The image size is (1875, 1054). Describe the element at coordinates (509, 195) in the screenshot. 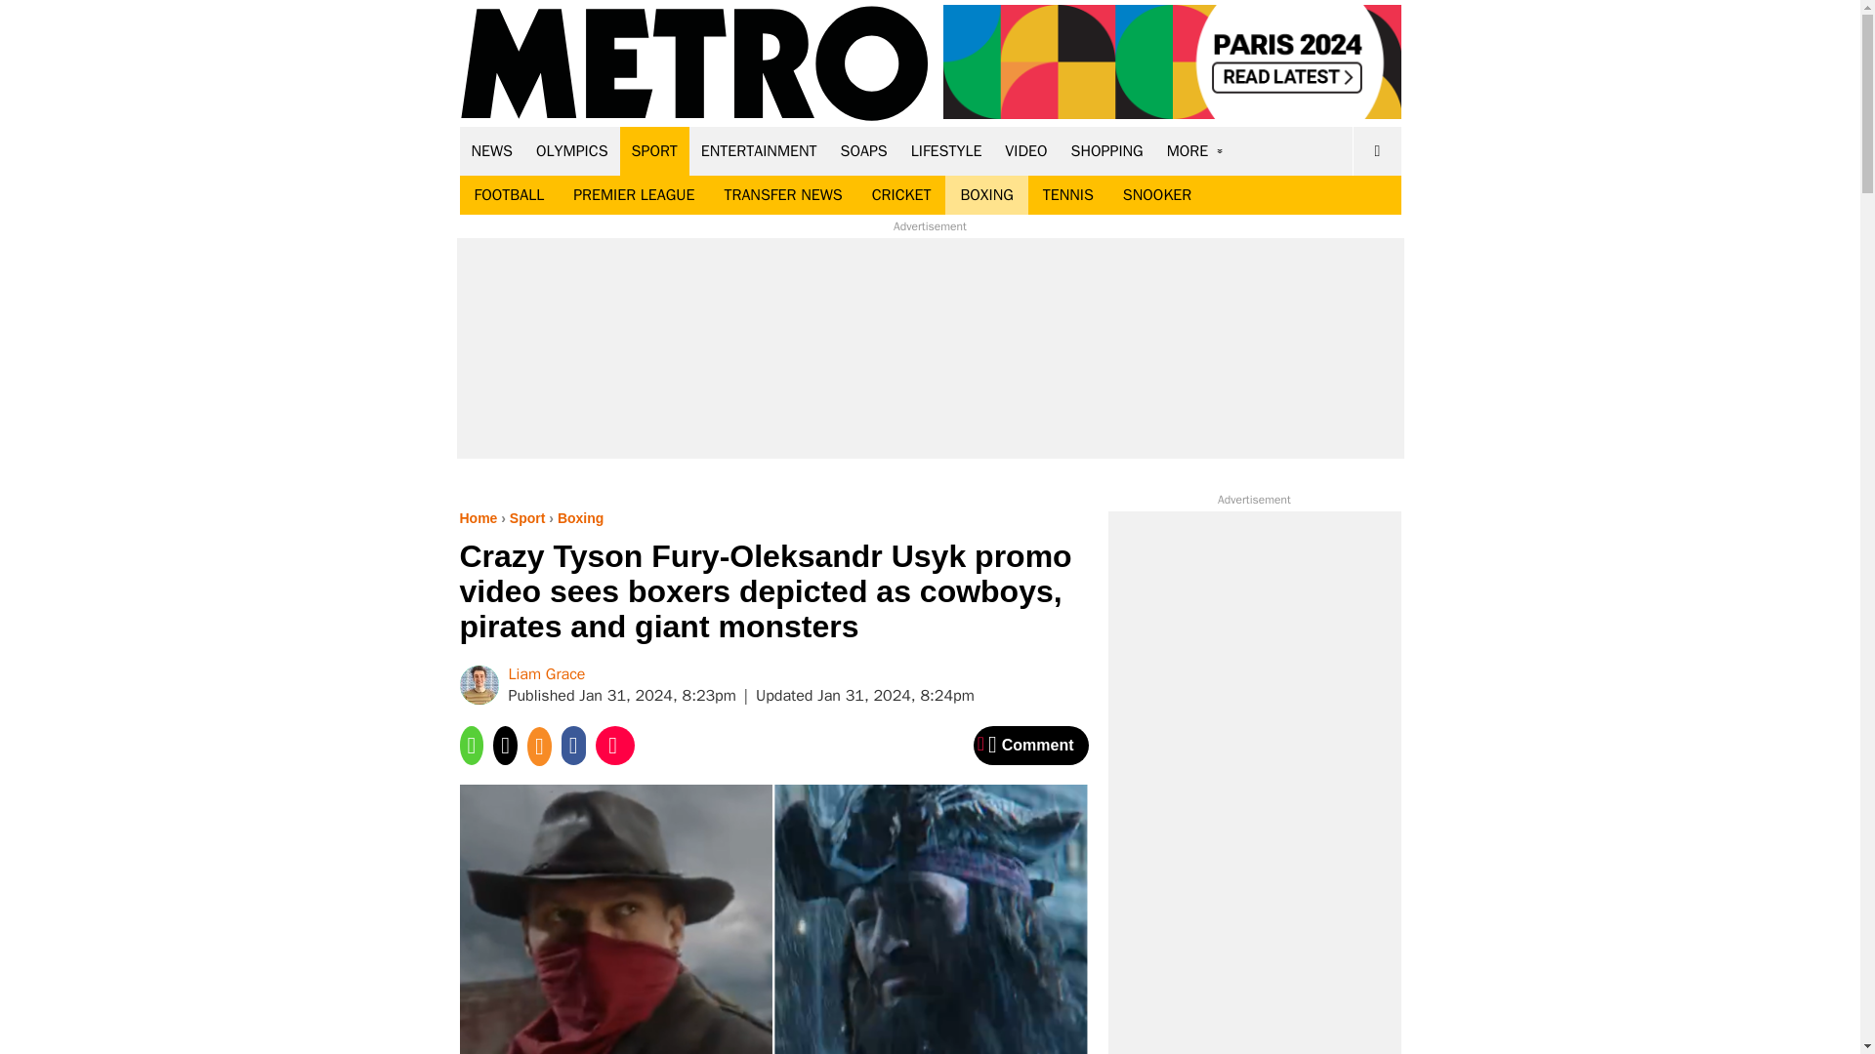

I see `FOOTBALL` at that location.